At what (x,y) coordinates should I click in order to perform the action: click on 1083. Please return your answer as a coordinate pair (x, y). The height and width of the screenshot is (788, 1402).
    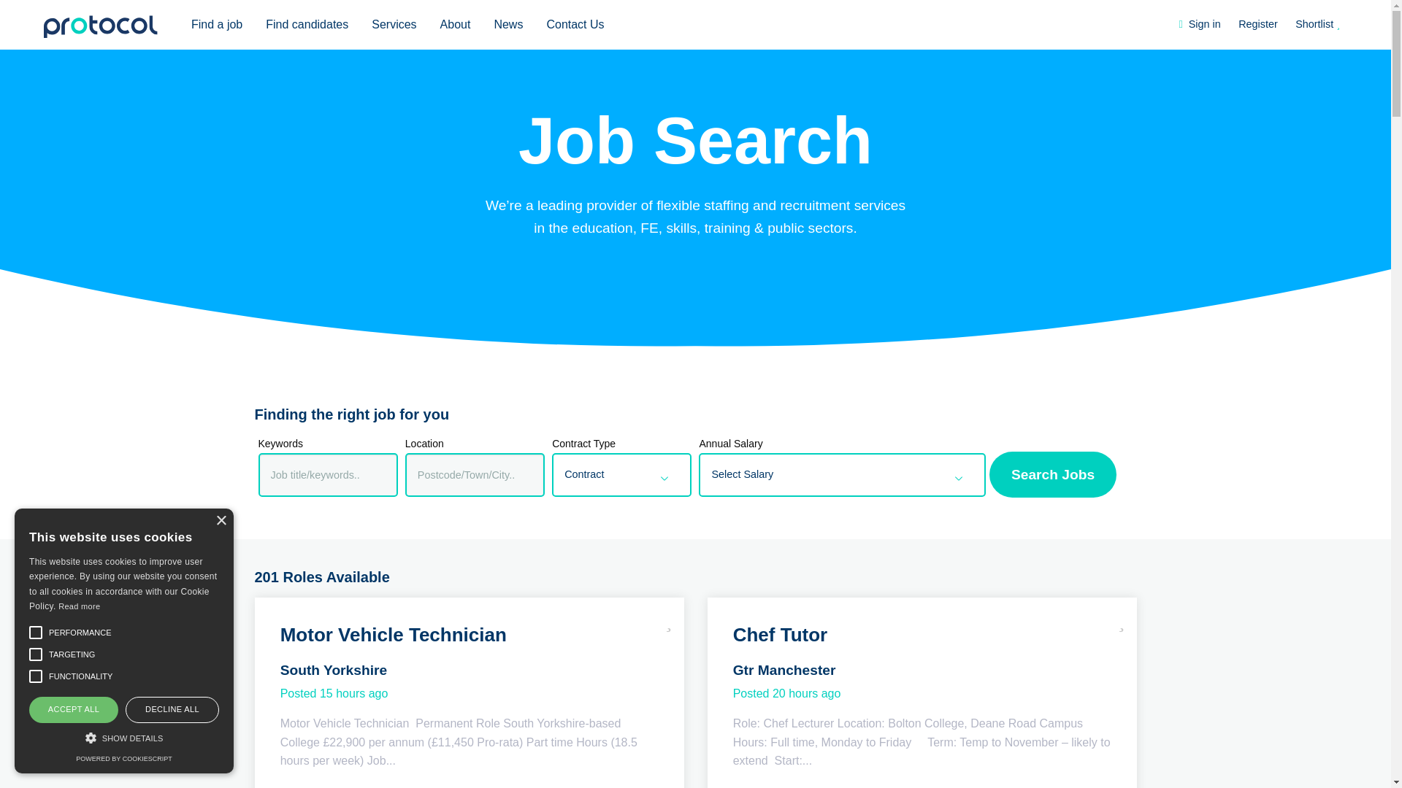
    Looking at the image, I should click on (569, 651).